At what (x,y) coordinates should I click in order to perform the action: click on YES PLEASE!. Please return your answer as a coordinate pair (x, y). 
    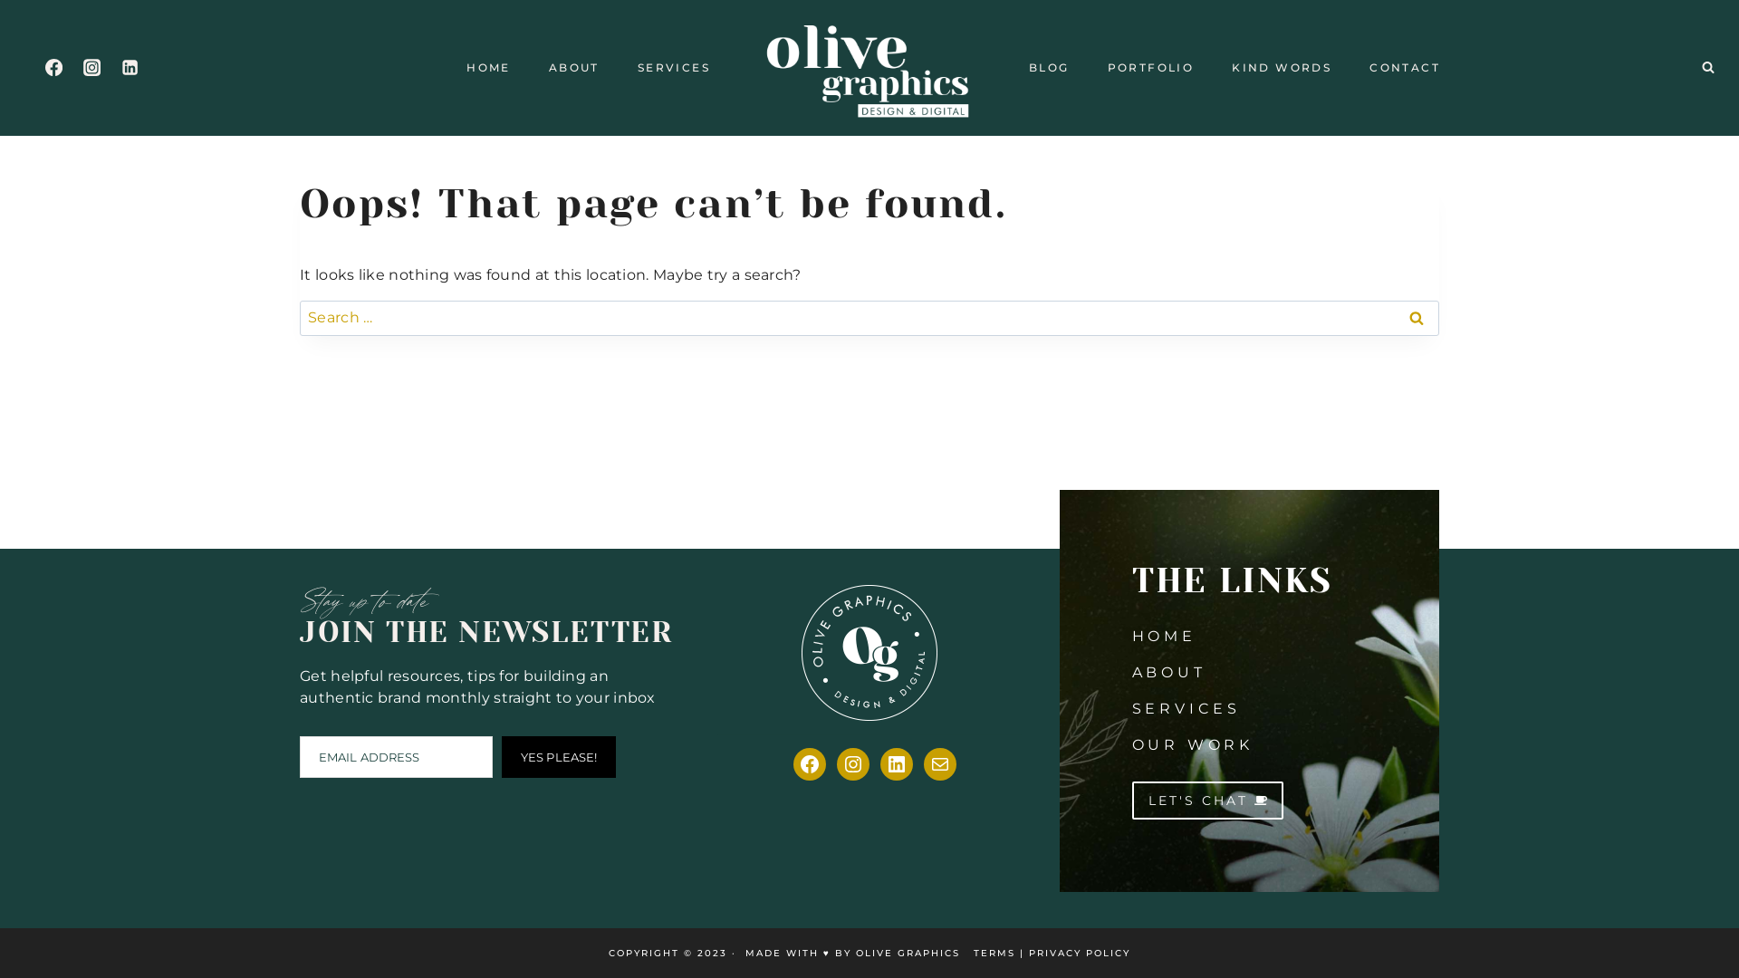
    Looking at the image, I should click on (559, 757).